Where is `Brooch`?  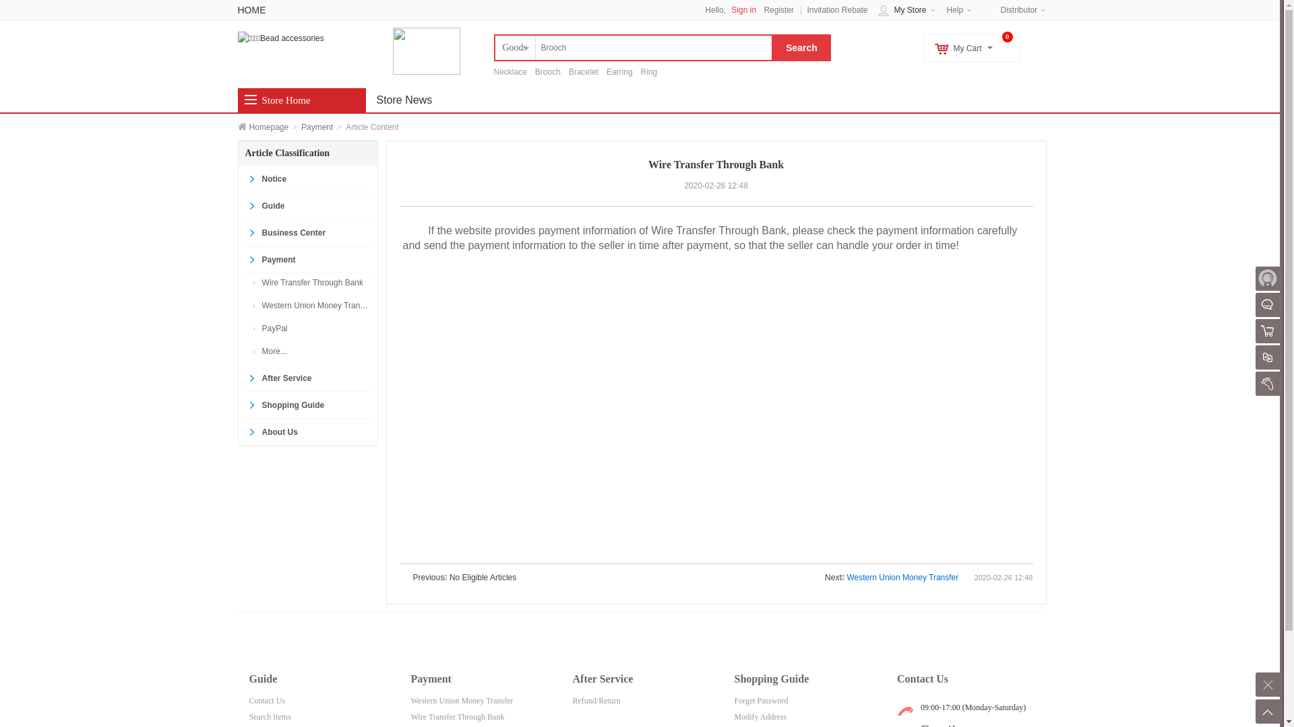
Brooch is located at coordinates (548, 72).